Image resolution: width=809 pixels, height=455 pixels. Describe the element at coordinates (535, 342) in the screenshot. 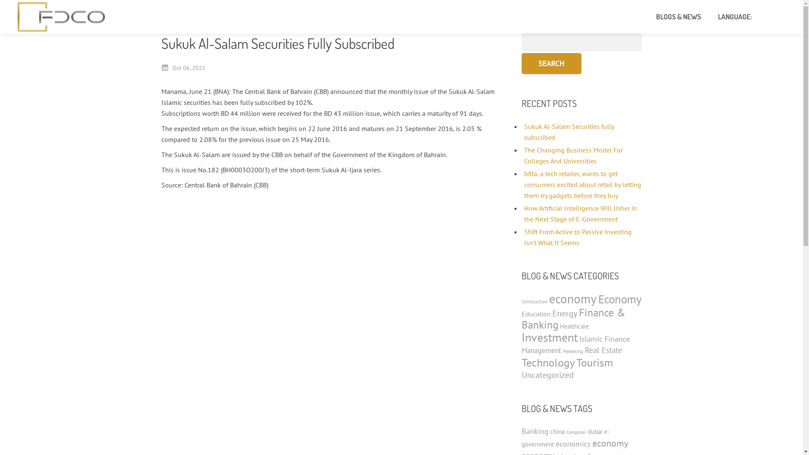

I see `info@1stcen.com` at that location.